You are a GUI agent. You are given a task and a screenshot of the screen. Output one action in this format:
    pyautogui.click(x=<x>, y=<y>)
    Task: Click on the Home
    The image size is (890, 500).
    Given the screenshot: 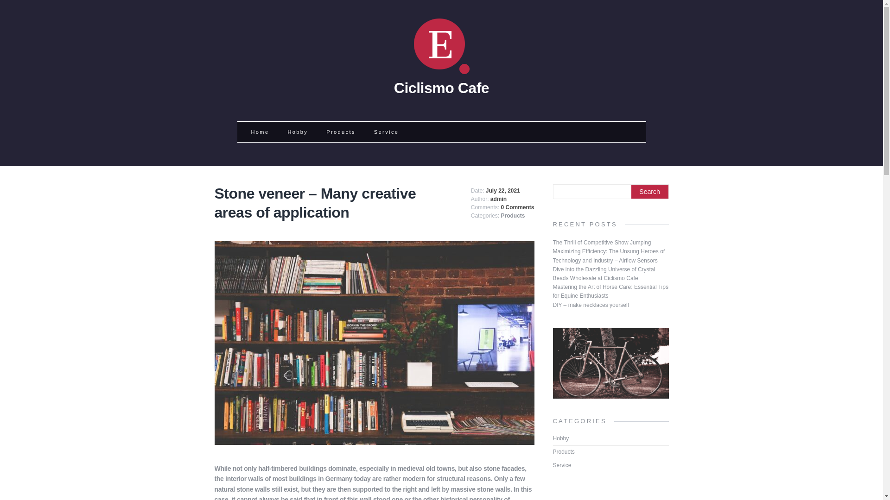 What is the action you would take?
    pyautogui.click(x=260, y=131)
    